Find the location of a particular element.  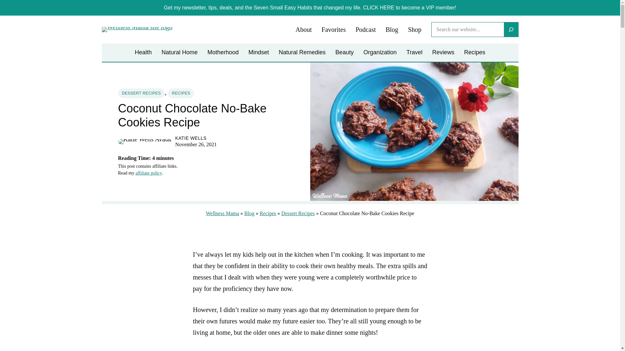

Reviews is located at coordinates (443, 53).